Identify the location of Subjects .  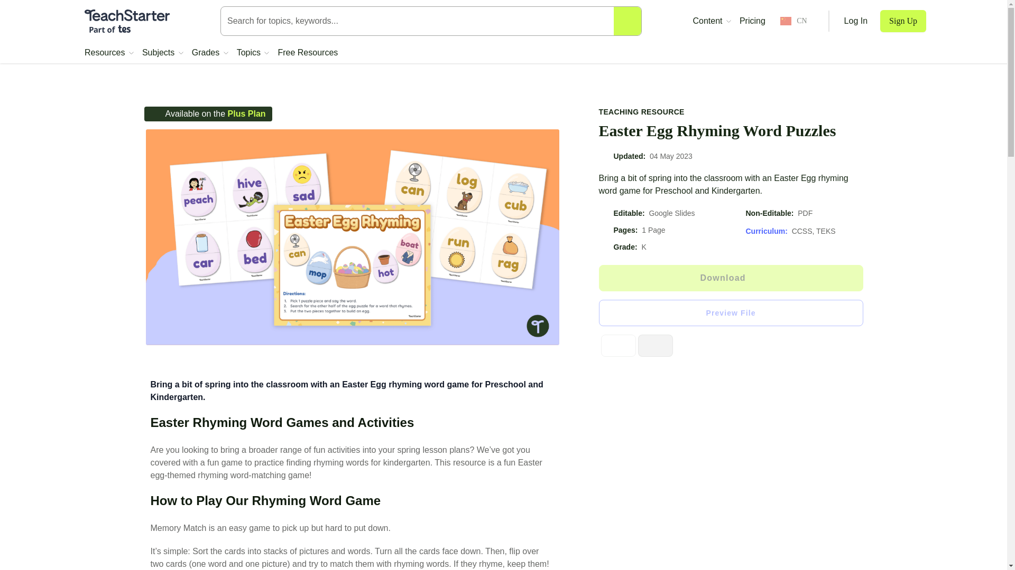
(163, 53).